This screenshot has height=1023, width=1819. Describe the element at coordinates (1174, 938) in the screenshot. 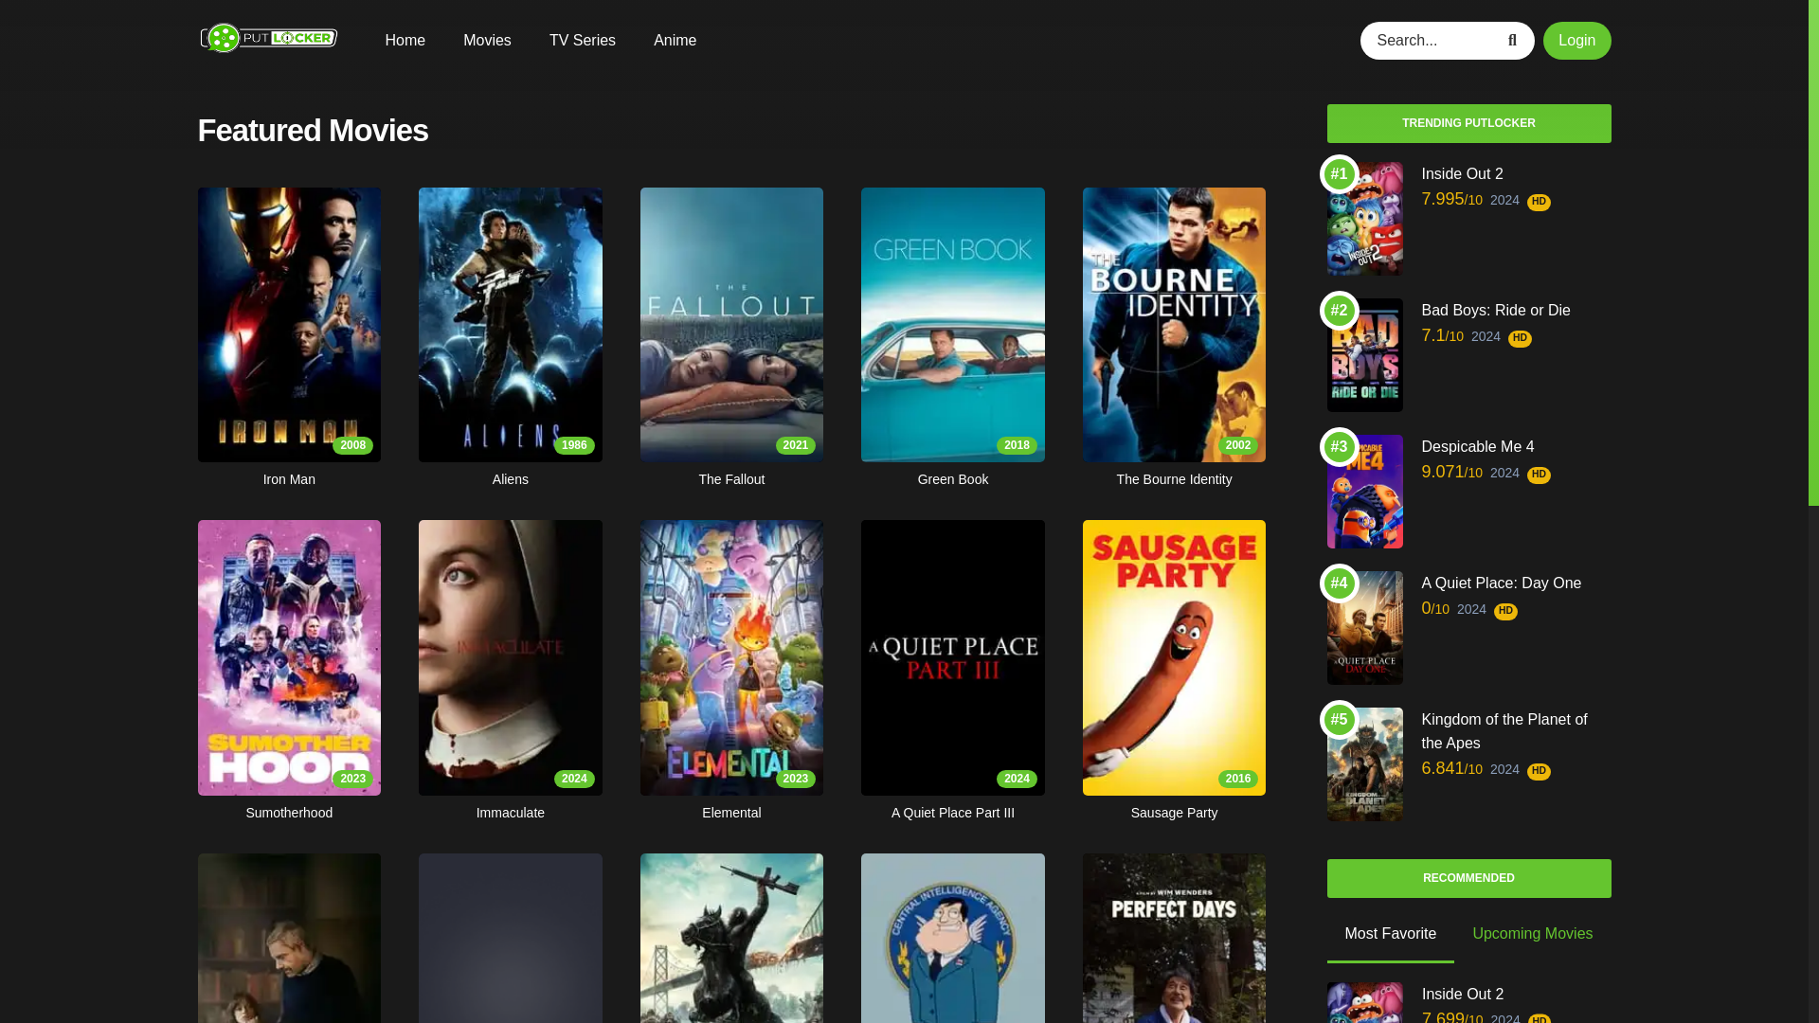

I see `Search` at that location.